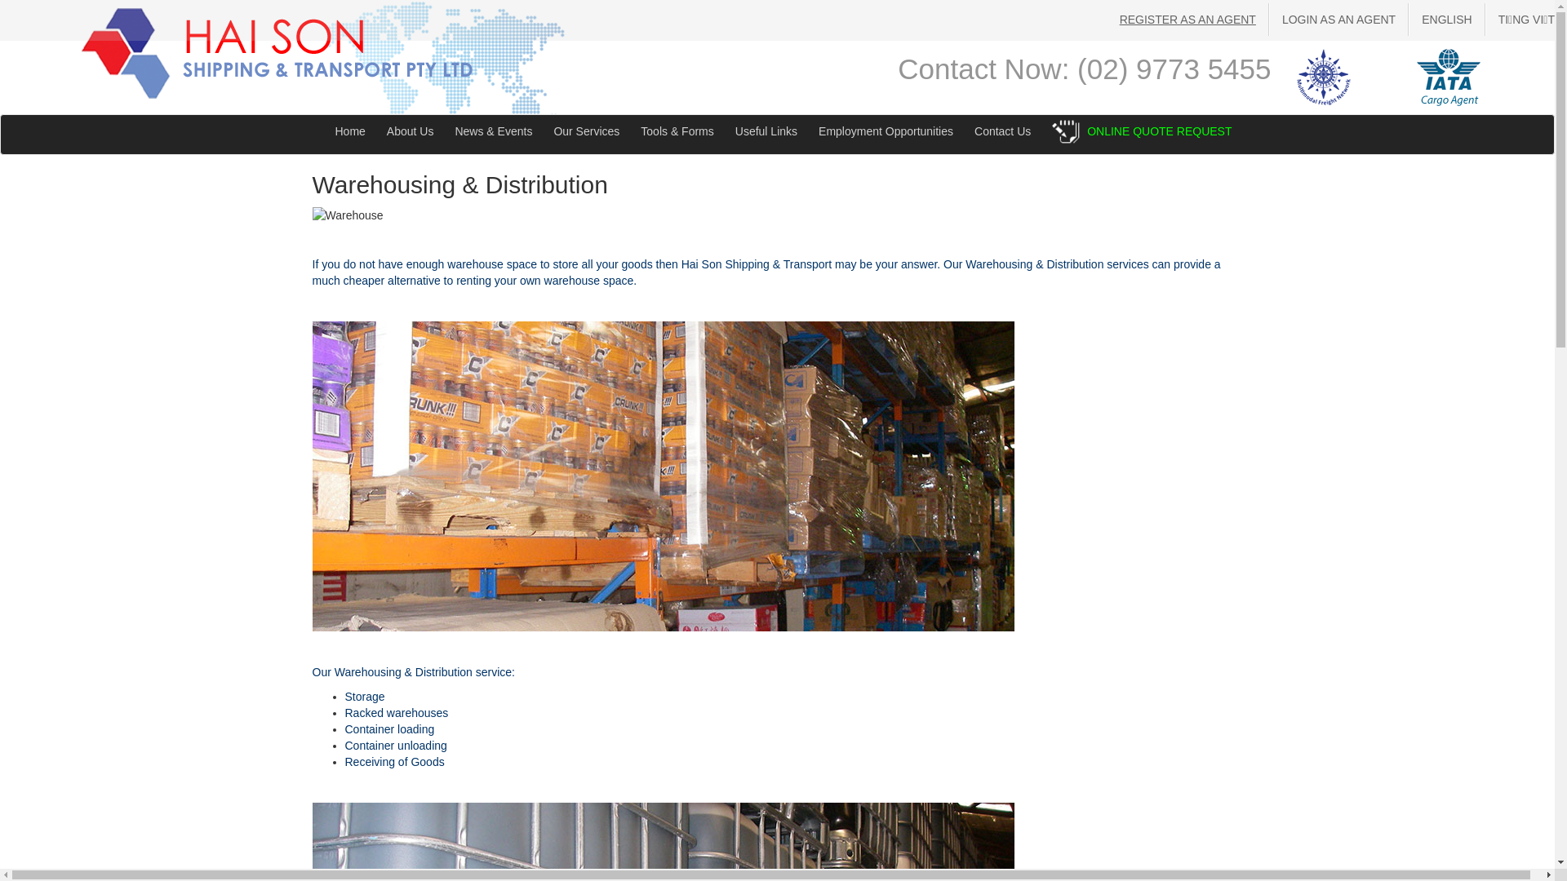 Image resolution: width=1567 pixels, height=881 pixels. Describe the element at coordinates (1338, 20) in the screenshot. I see `LOGIN AS AN AGENT` at that location.